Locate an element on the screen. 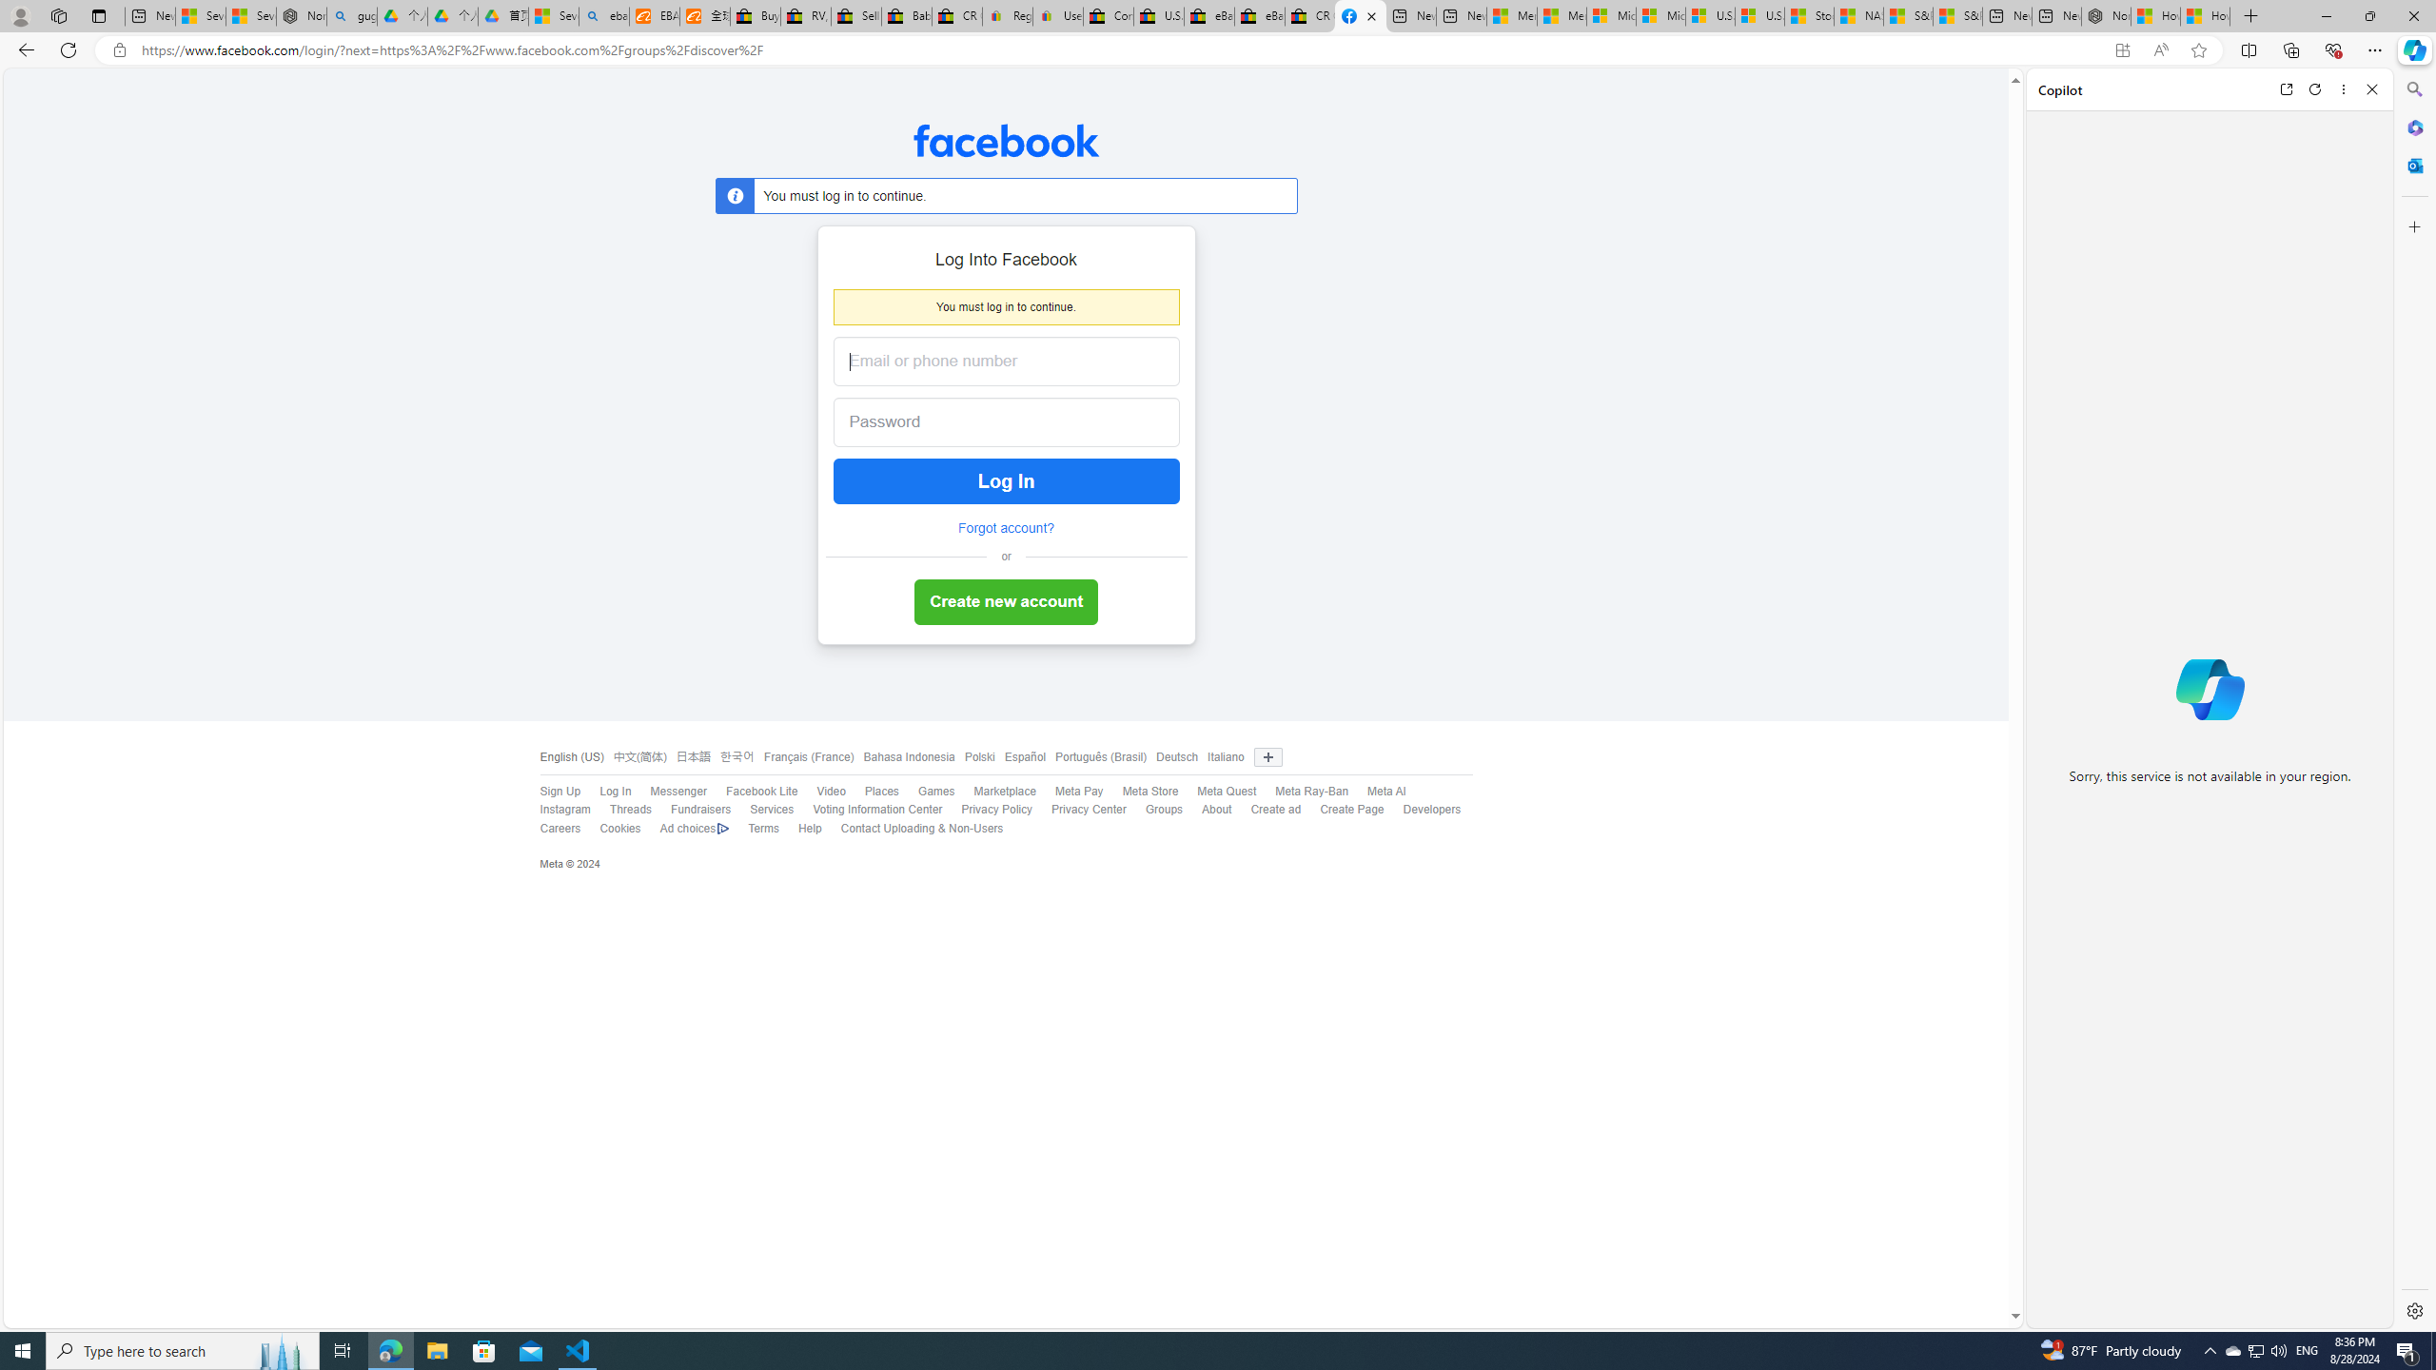  Facebook Lite is located at coordinates (761, 792).